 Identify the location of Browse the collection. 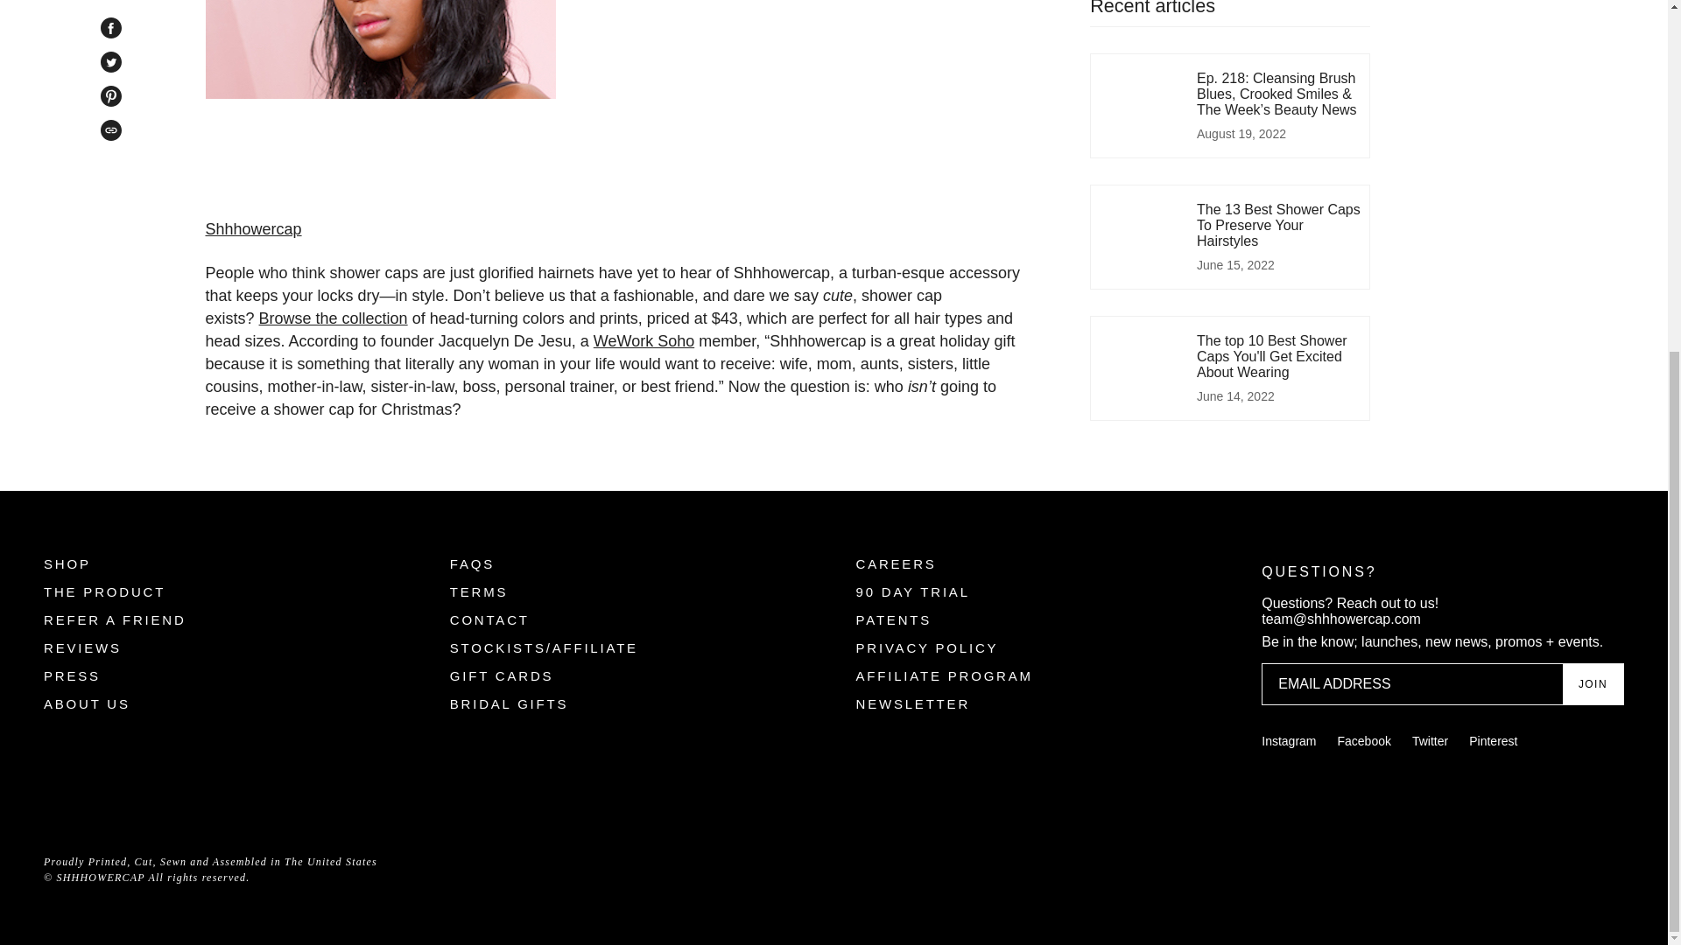
(333, 318).